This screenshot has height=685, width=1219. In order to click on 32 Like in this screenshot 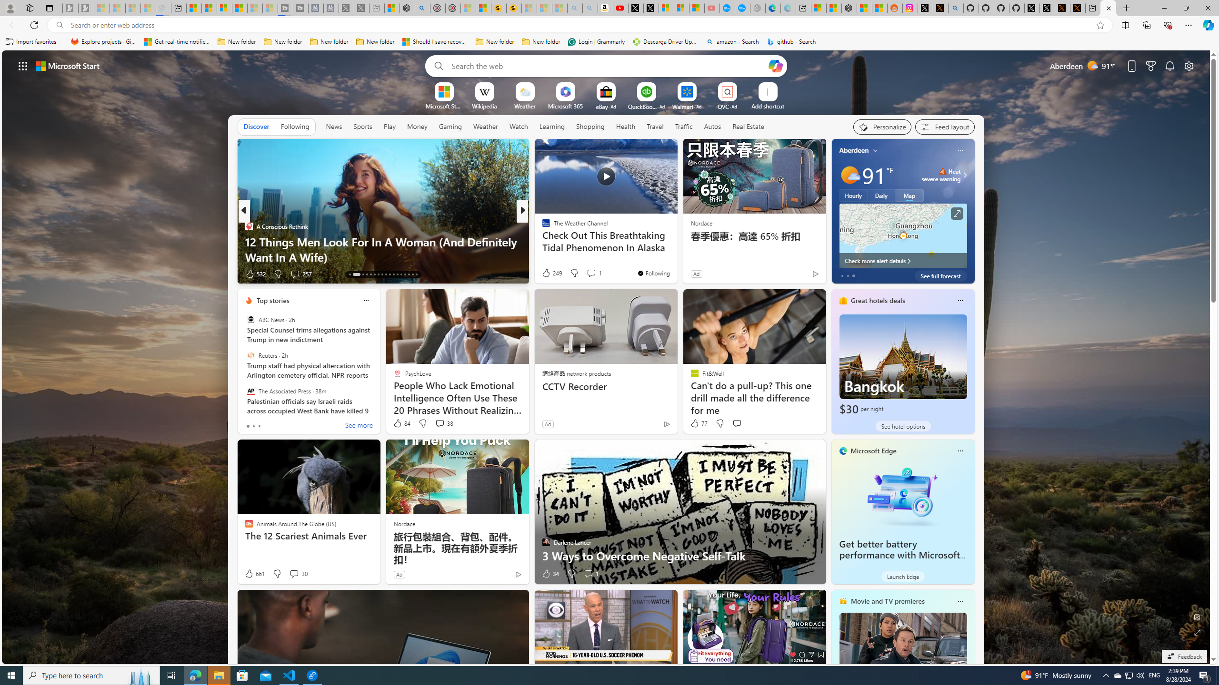, I will do `click(547, 274)`.